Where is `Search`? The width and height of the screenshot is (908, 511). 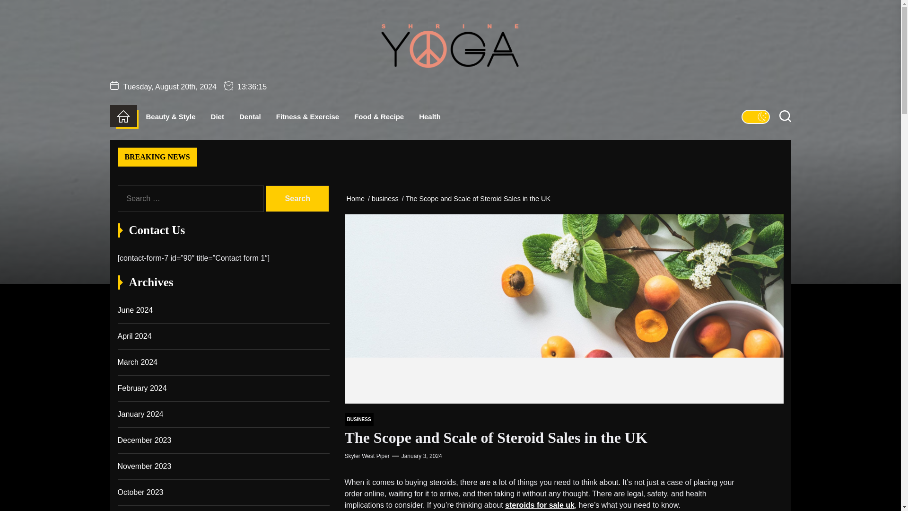
Search is located at coordinates (297, 199).